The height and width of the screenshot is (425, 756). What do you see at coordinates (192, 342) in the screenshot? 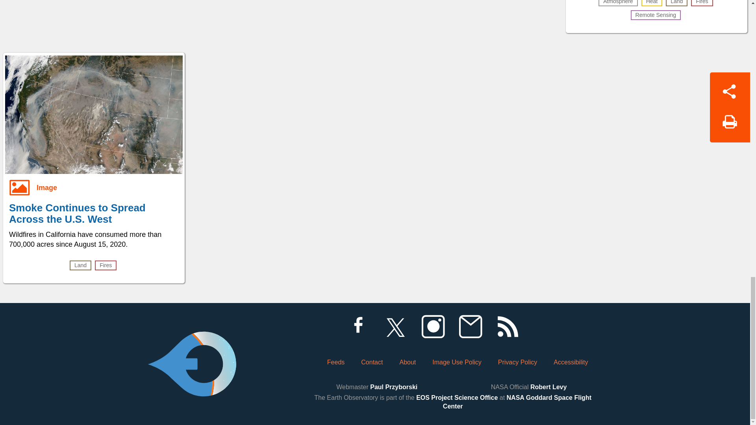
I see `Earth Observatory` at bounding box center [192, 342].